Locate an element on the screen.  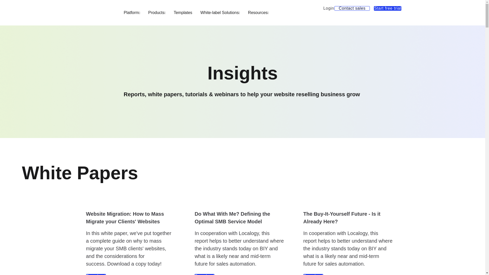
Resources is located at coordinates (258, 12).